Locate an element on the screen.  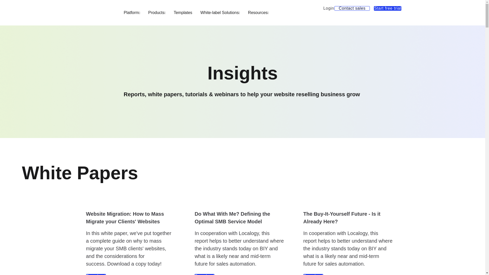
Resources is located at coordinates (258, 12).